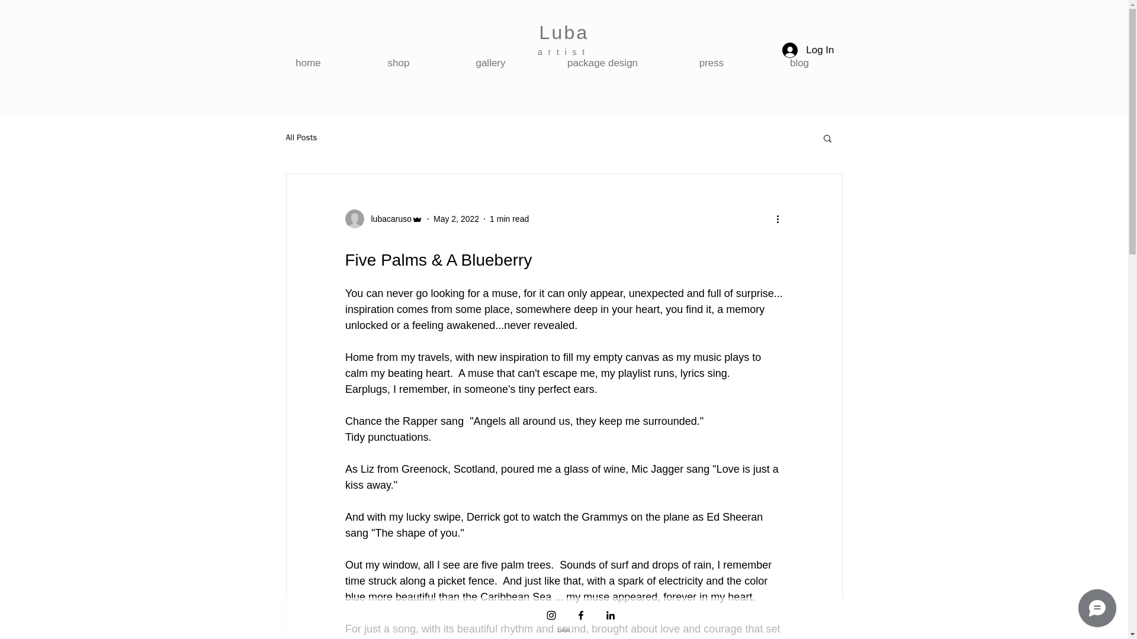 Image resolution: width=1137 pixels, height=639 pixels. I want to click on Luba, so click(564, 32).